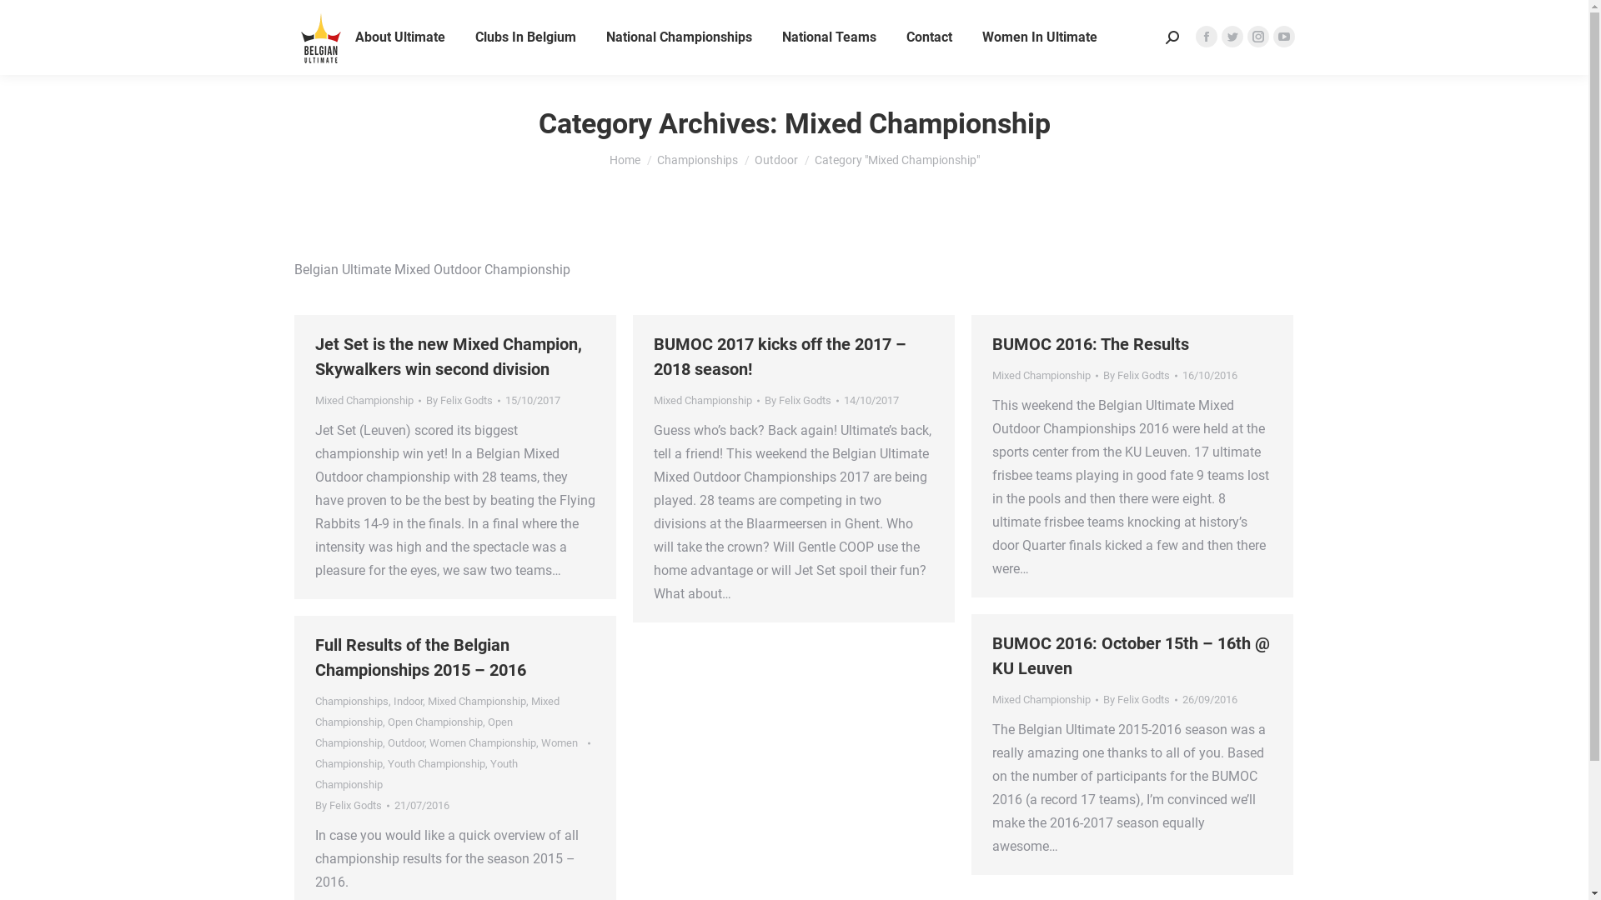 The width and height of the screenshot is (1601, 900). What do you see at coordinates (1040, 37) in the screenshot?
I see `Women In Ultimate` at bounding box center [1040, 37].